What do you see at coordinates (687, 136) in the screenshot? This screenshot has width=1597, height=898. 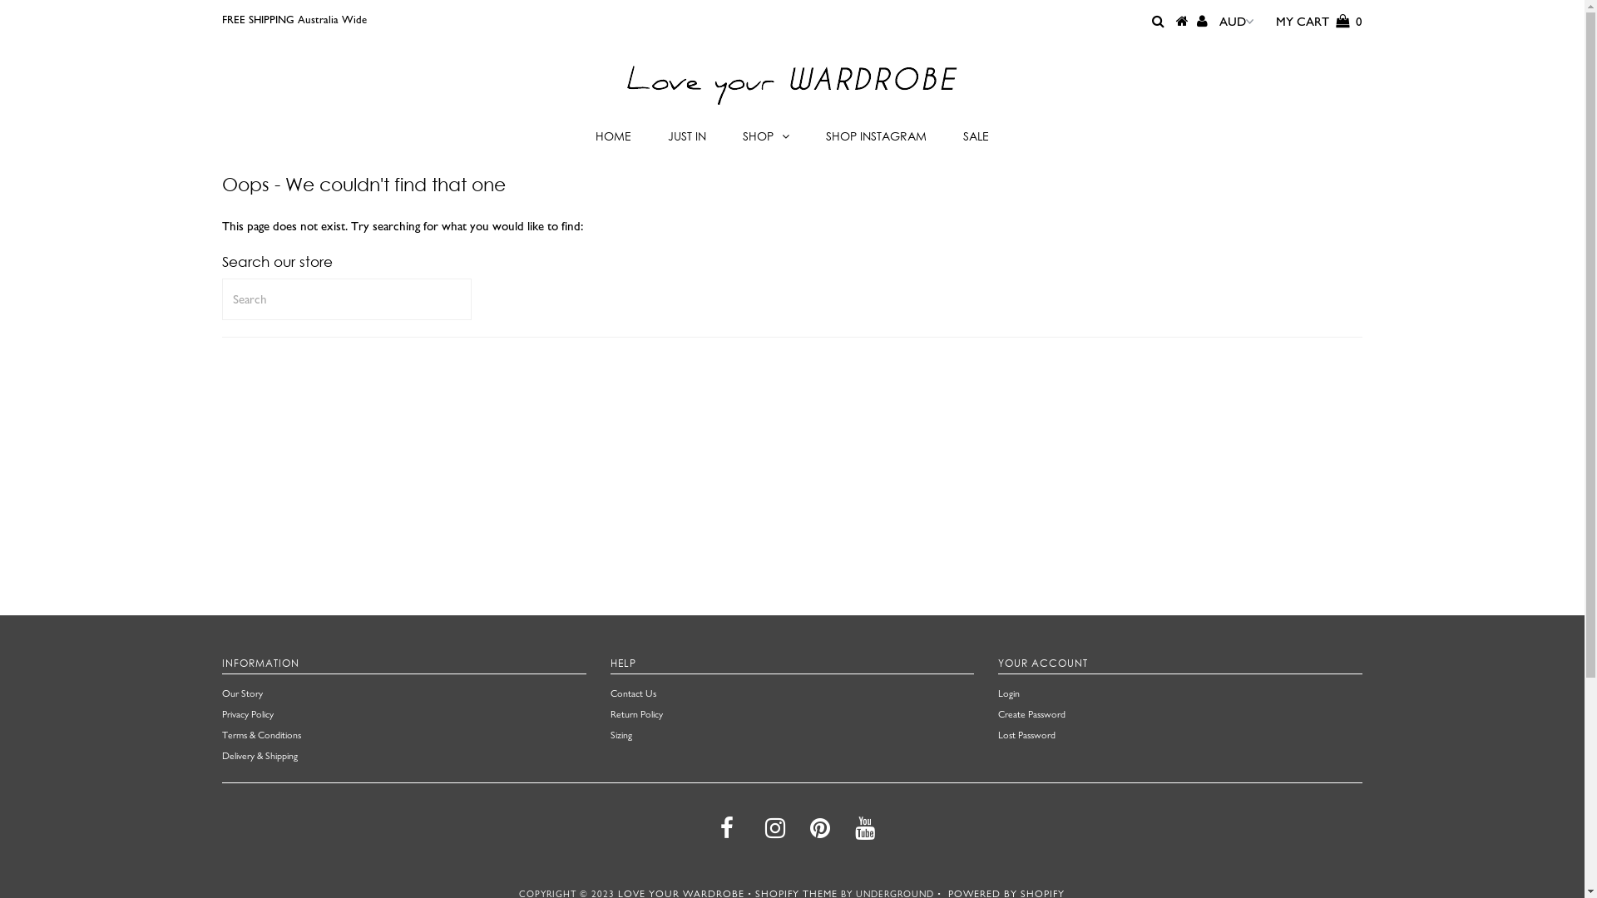 I see `JUST IN` at bounding box center [687, 136].